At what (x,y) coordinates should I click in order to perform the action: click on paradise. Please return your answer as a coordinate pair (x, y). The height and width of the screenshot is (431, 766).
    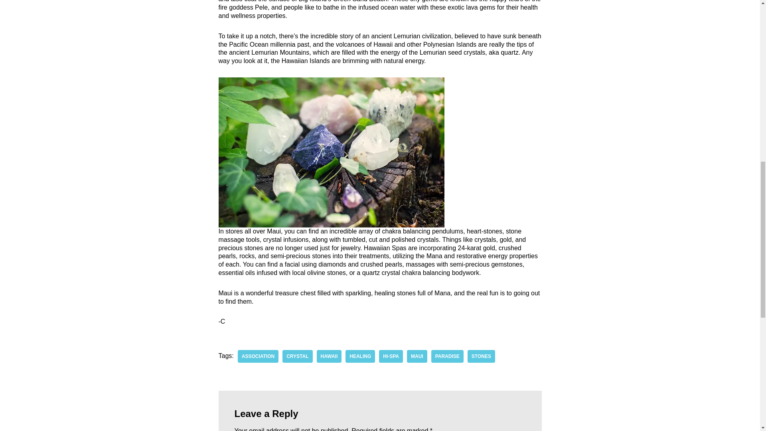
    Looking at the image, I should click on (447, 356).